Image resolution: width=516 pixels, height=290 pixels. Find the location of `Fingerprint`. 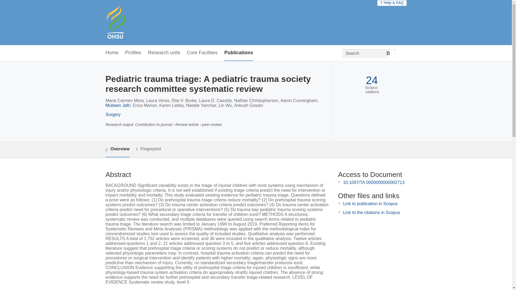

Fingerprint is located at coordinates (148, 149).